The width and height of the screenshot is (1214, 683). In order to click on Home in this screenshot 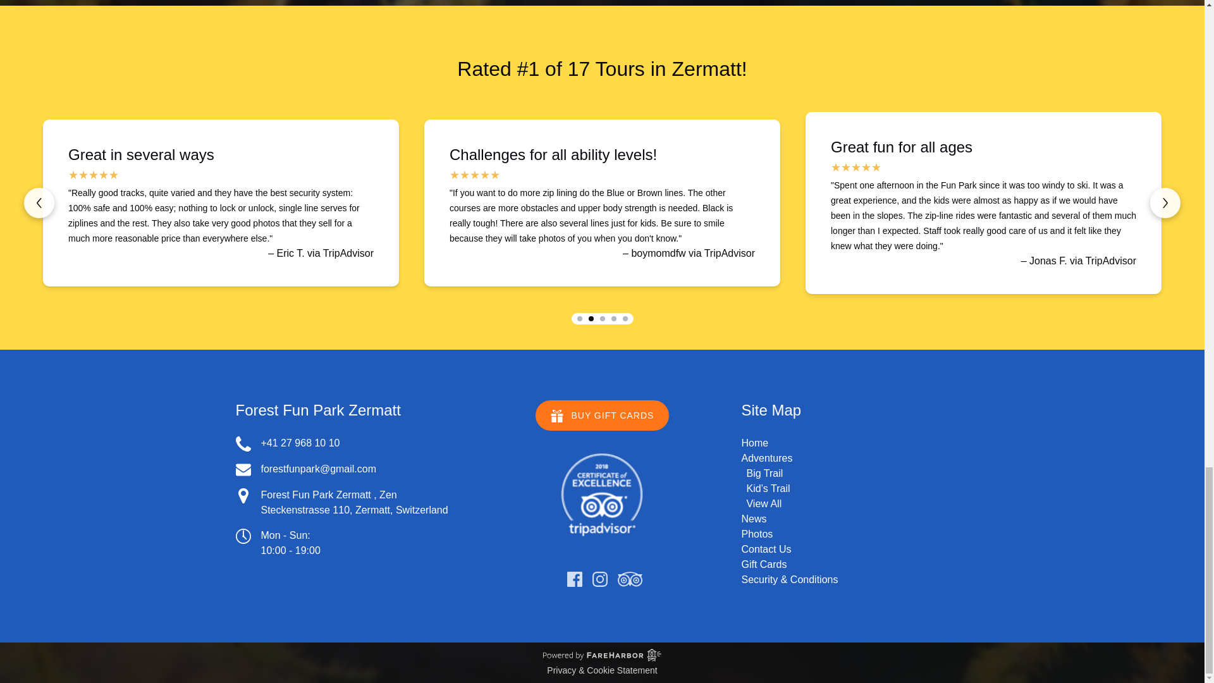, I will do `click(754, 443)`.